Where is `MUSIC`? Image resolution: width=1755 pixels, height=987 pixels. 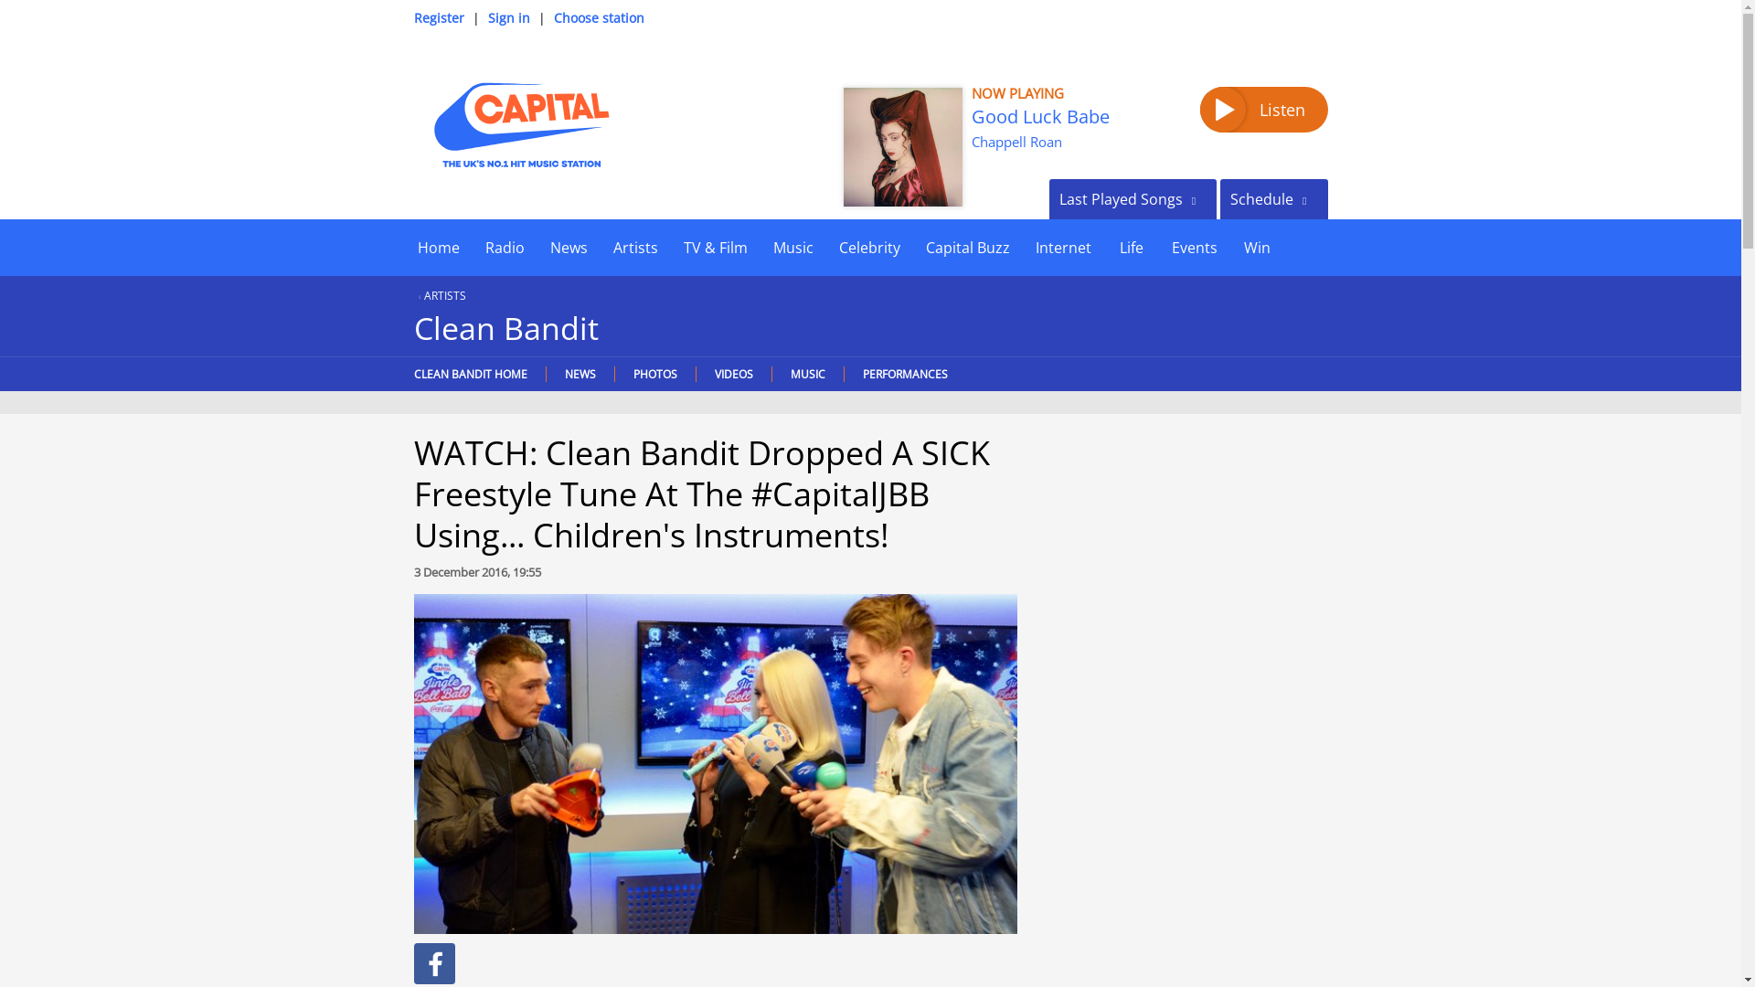 MUSIC is located at coordinates (808, 373).